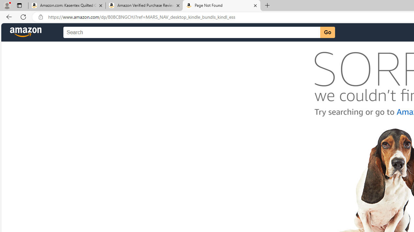 The image size is (414, 232). I want to click on Amazon, so click(26, 33).